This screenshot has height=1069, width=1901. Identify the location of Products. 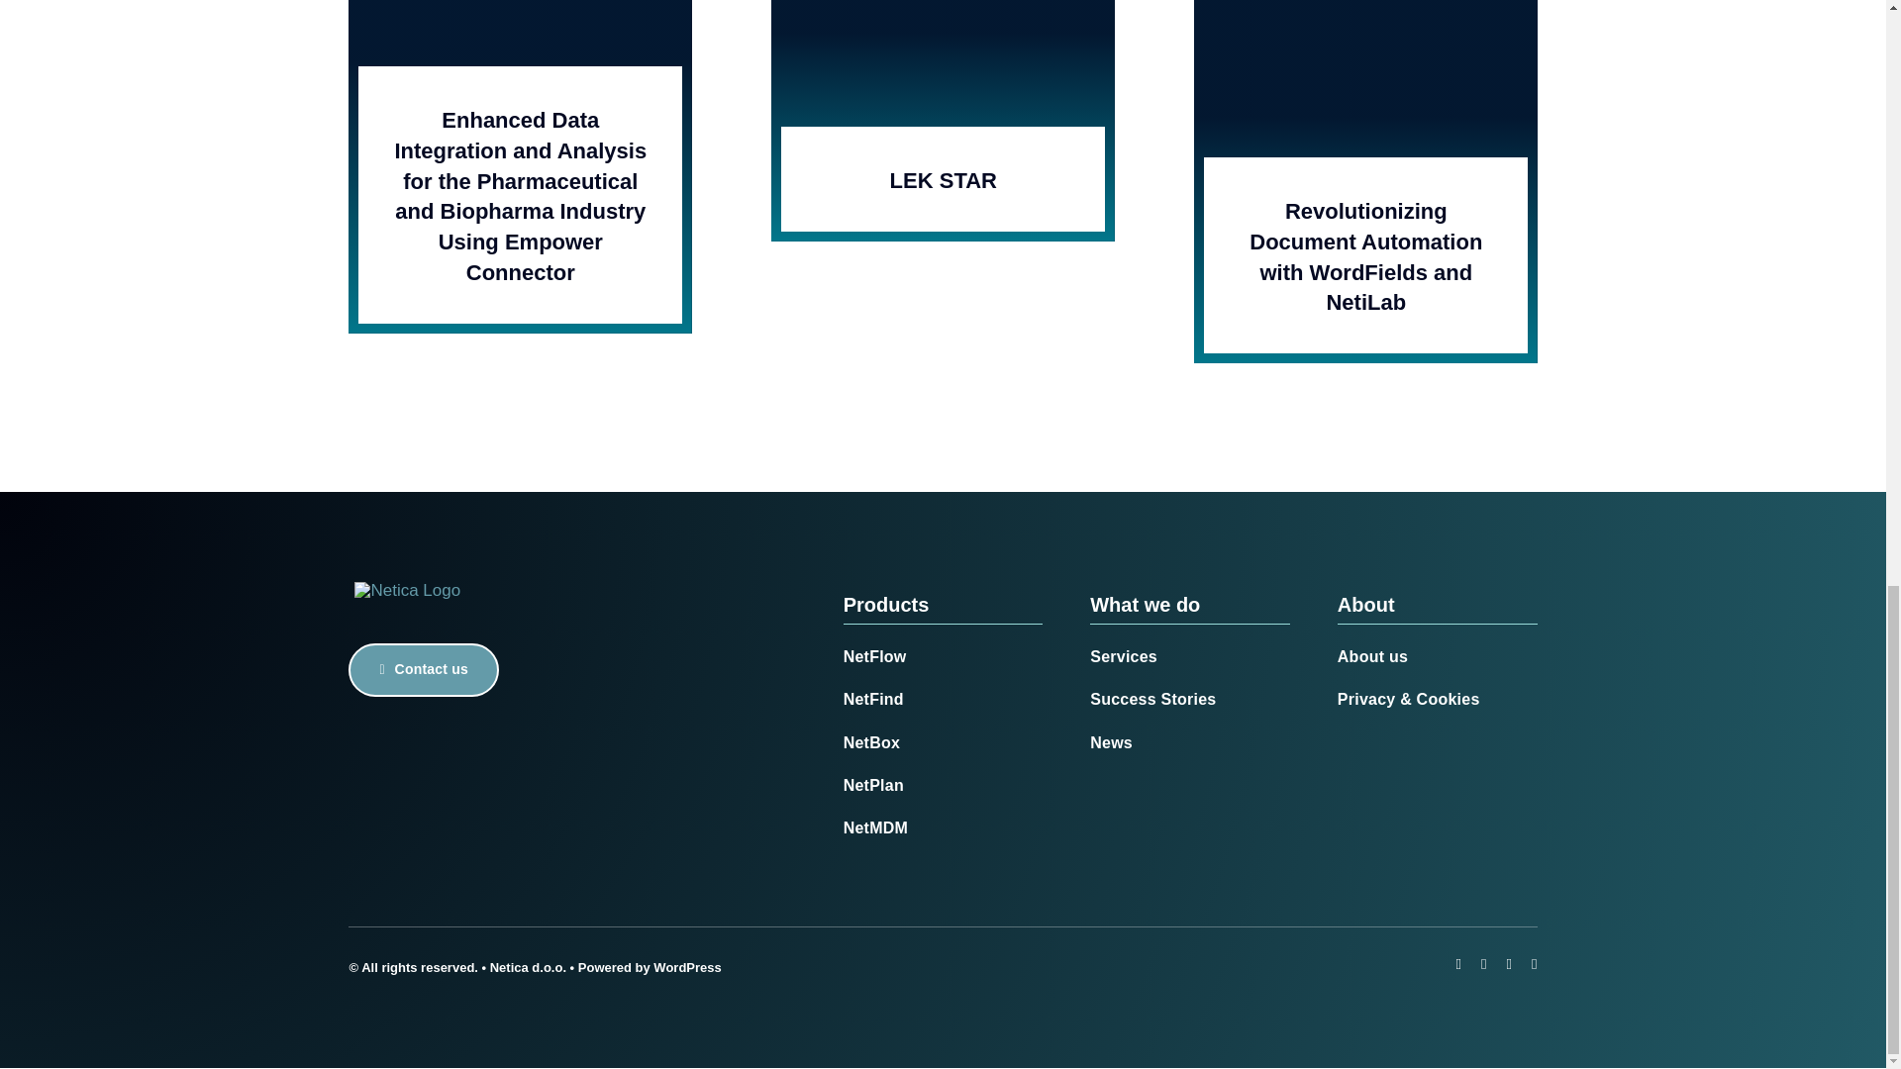
(886, 605).